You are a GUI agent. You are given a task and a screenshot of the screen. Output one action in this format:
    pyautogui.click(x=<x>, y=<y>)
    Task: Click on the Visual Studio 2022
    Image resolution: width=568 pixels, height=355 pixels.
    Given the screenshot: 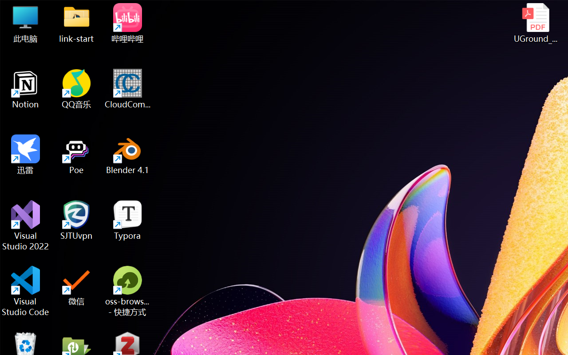 What is the action you would take?
    pyautogui.click(x=26, y=225)
    